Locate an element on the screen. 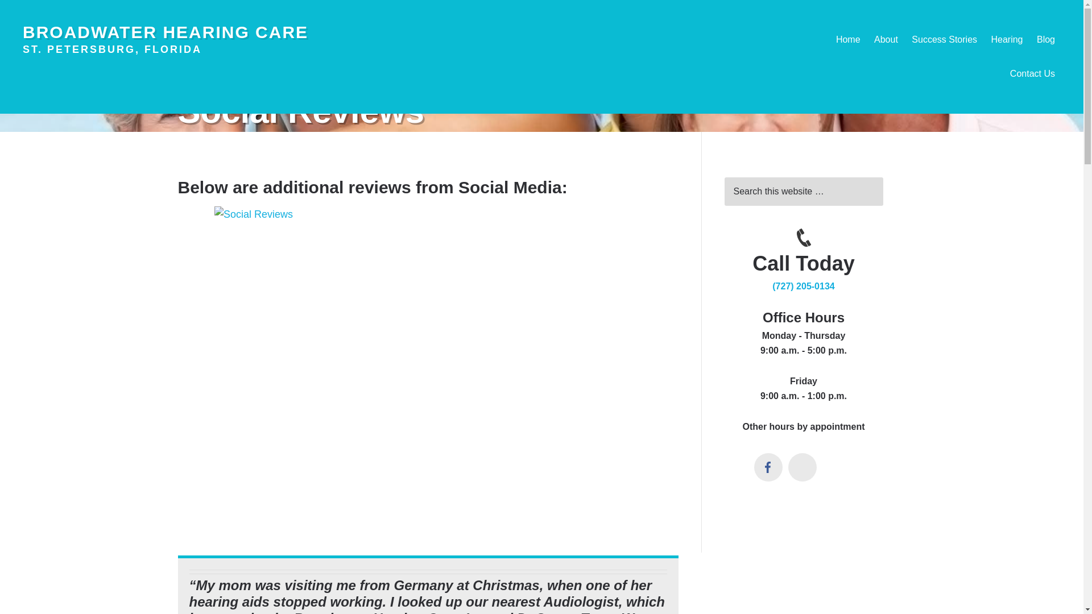 The height and width of the screenshot is (614, 1092). Contact Us is located at coordinates (1032, 74).